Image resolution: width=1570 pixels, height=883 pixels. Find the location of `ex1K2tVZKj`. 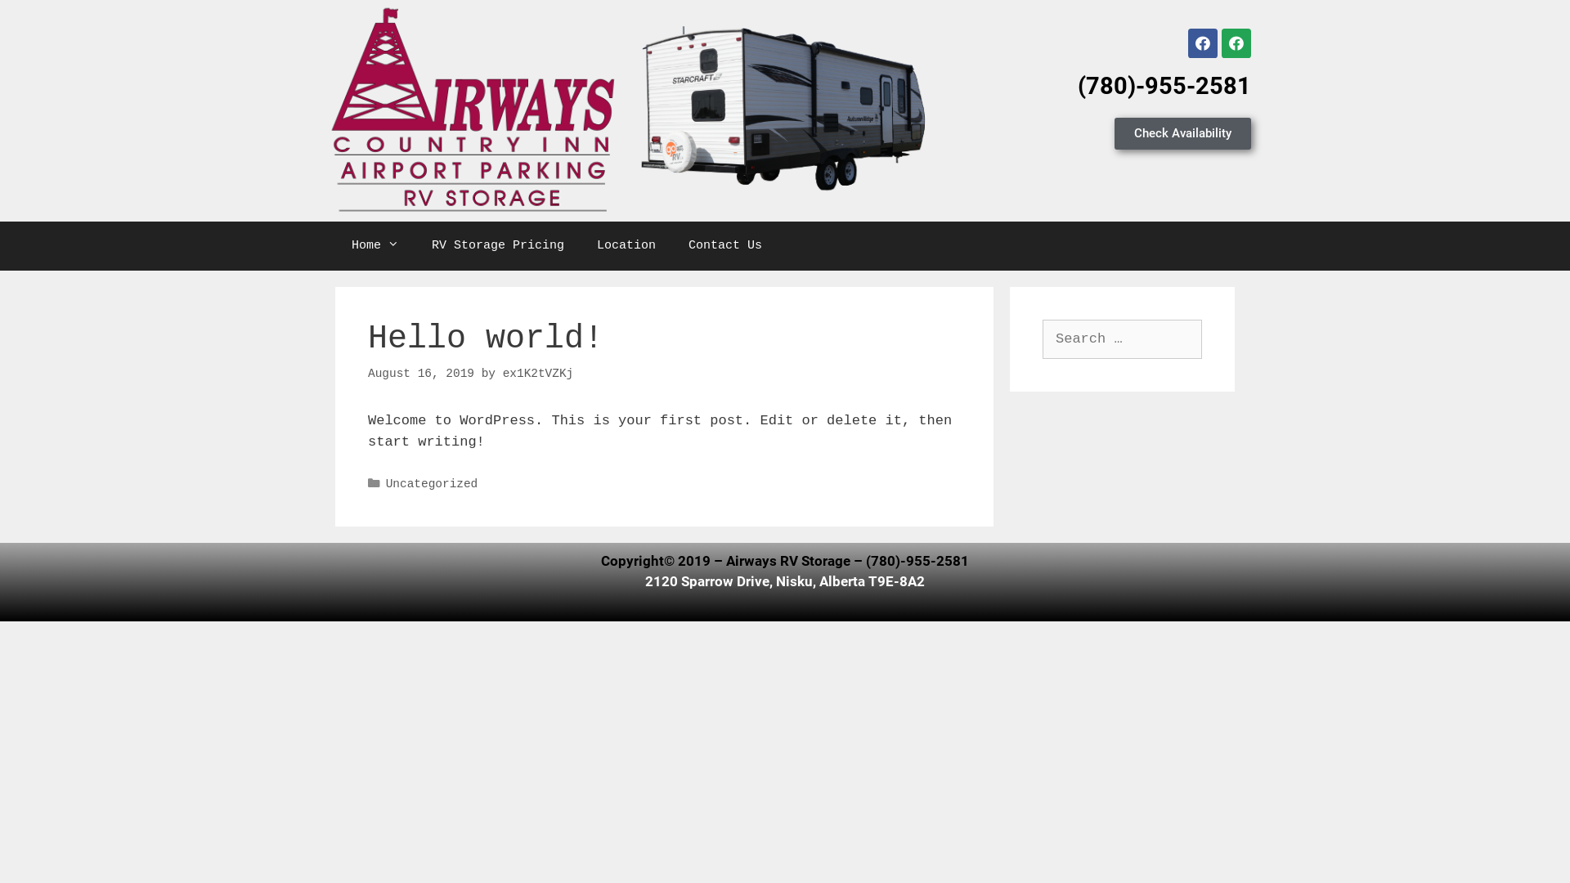

ex1K2tVZKj is located at coordinates (538, 374).